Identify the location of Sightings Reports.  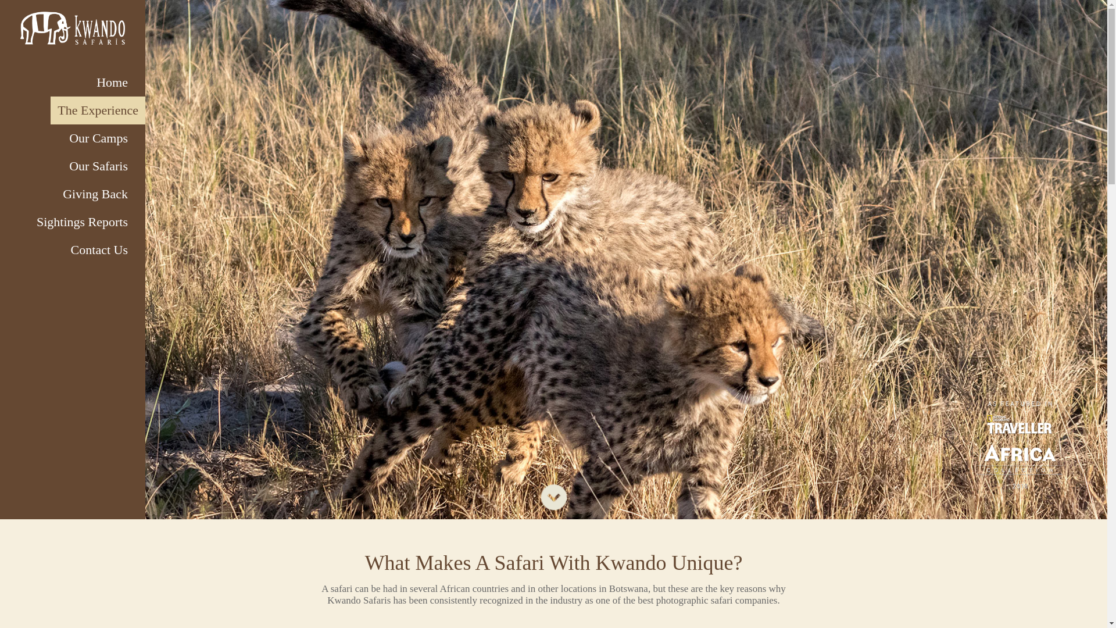
(83, 222).